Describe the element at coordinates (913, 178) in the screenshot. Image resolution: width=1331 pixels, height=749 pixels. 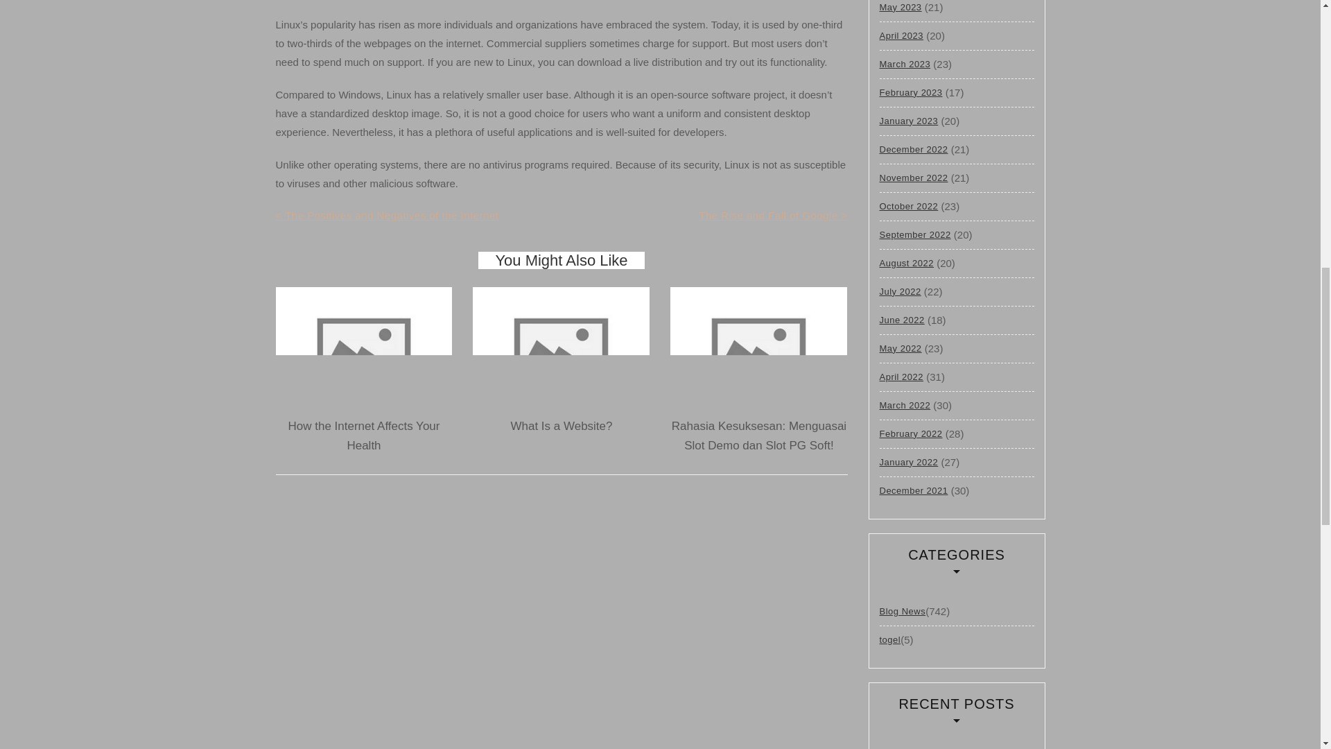
I see `November 2022` at that location.